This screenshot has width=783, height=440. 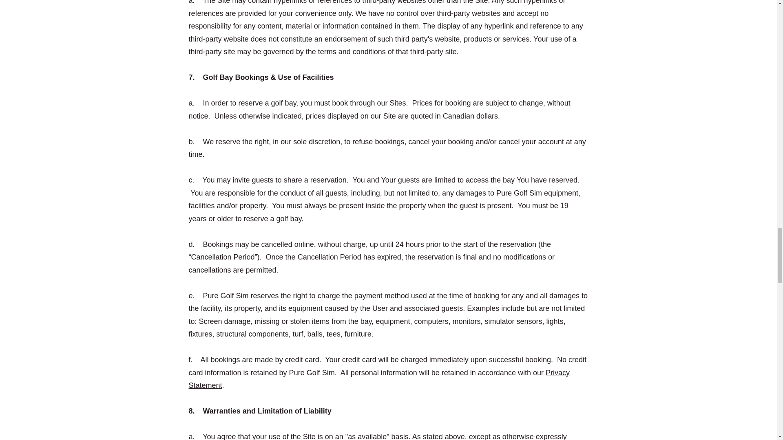 What do you see at coordinates (378, 378) in the screenshot?
I see `Privacy Statement` at bounding box center [378, 378].